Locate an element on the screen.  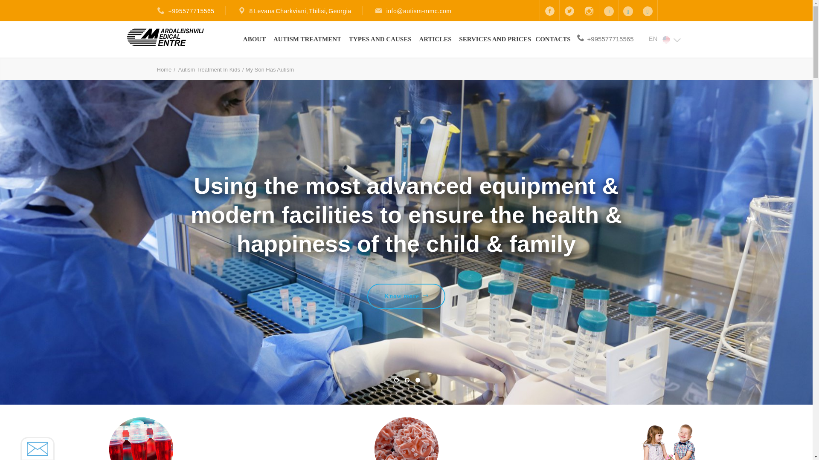
telephone-1 is located at coordinates (580, 38).